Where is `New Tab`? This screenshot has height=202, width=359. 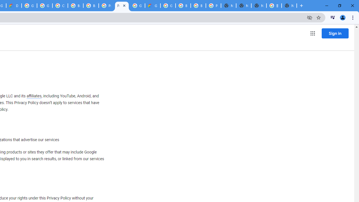 New Tab is located at coordinates (229, 6).